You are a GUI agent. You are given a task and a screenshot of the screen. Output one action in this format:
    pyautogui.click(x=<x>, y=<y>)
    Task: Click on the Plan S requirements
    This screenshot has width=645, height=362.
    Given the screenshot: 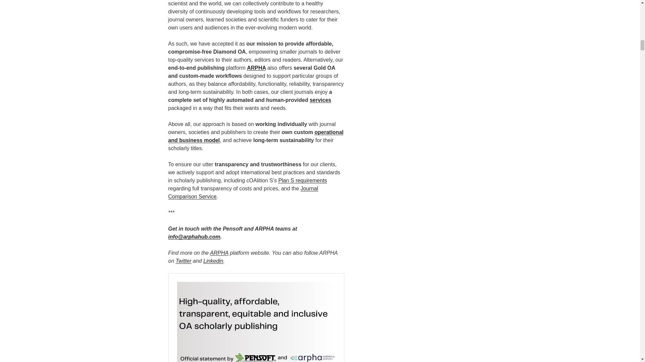 What is the action you would take?
    pyautogui.click(x=302, y=180)
    